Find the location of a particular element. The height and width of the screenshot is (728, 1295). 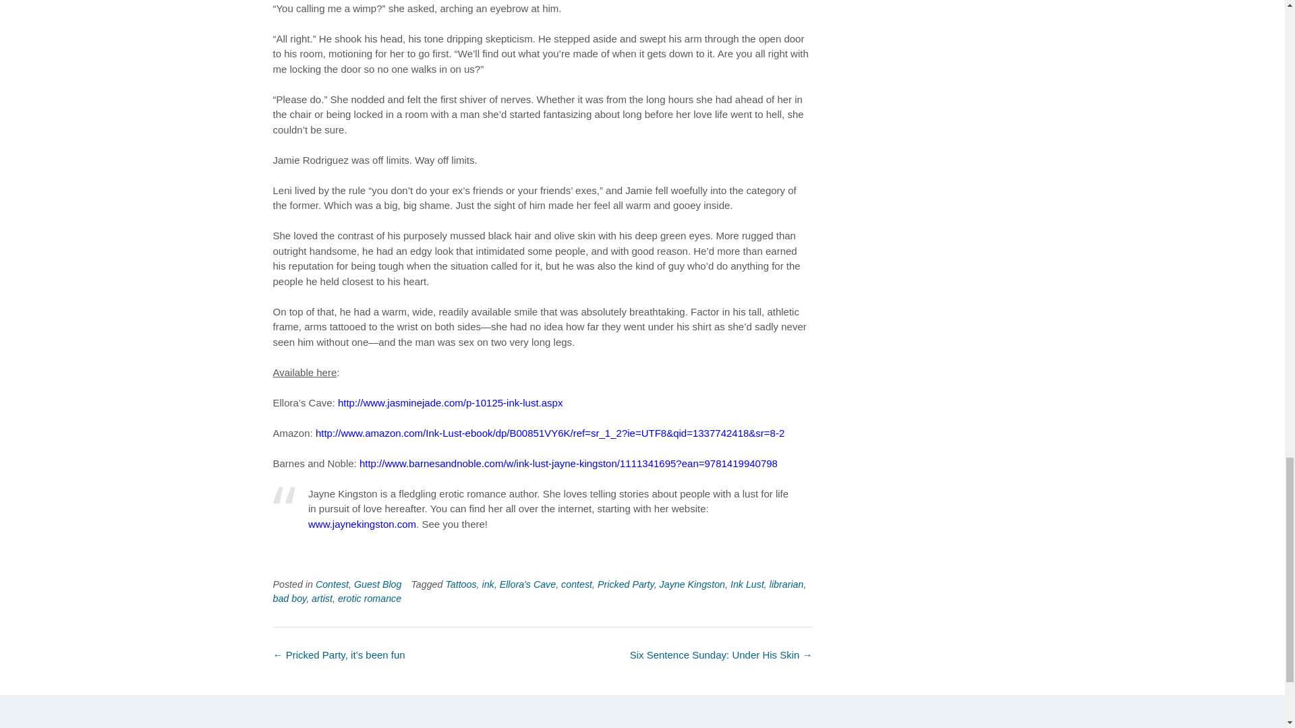

erotic romance is located at coordinates (370, 599).